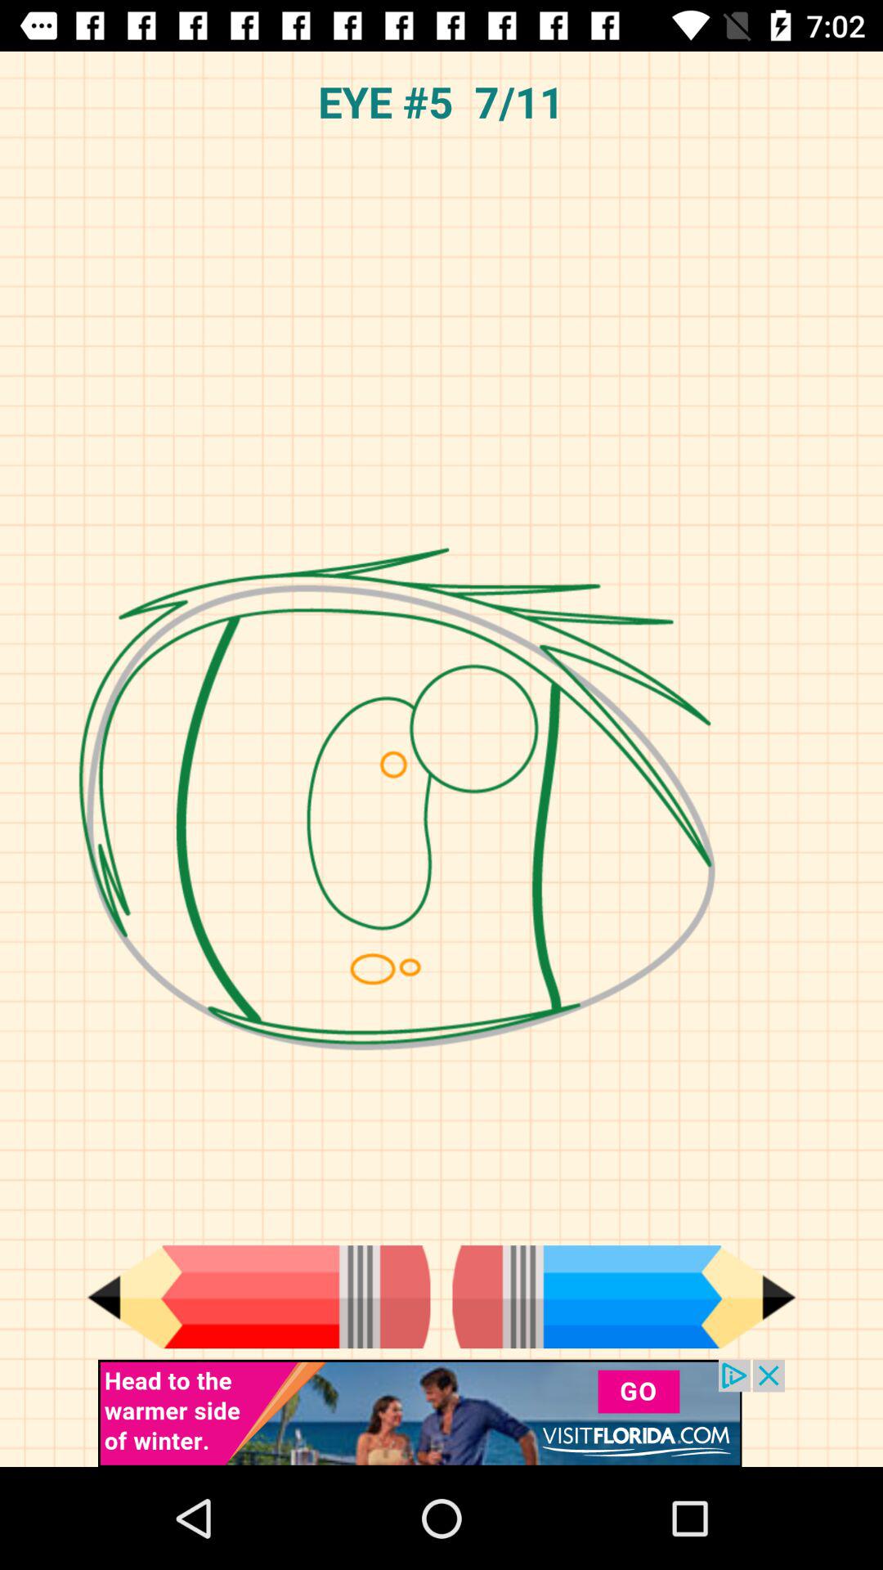 This screenshot has width=883, height=1570. What do you see at coordinates (258, 1297) in the screenshot?
I see `change color` at bounding box center [258, 1297].